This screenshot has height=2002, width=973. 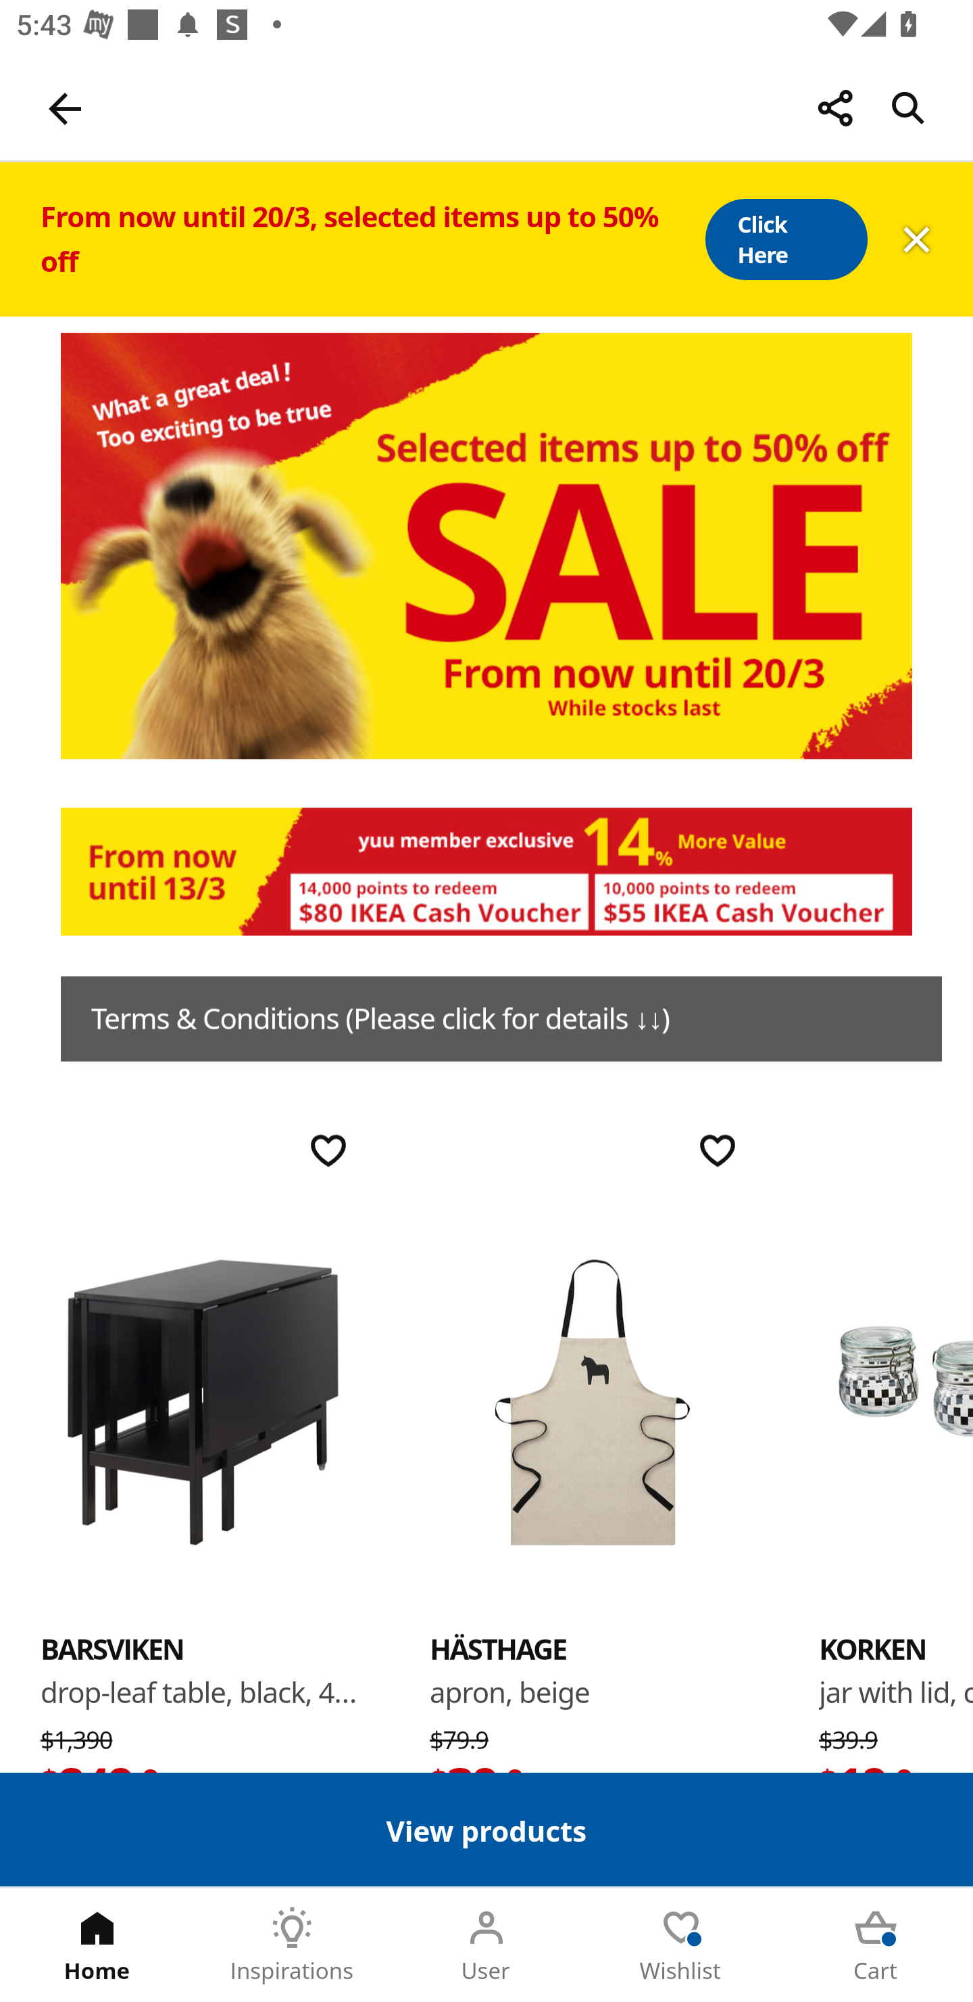 I want to click on Cart
Tab 5 of 5, so click(x=876, y=1945).